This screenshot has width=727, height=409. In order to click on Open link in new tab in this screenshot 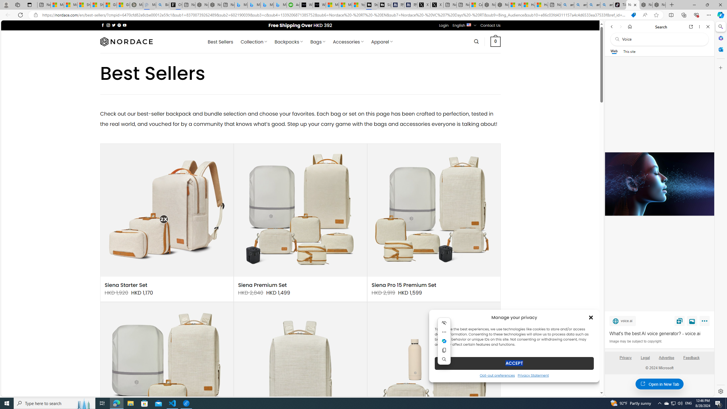, I will do `click(691, 27)`.